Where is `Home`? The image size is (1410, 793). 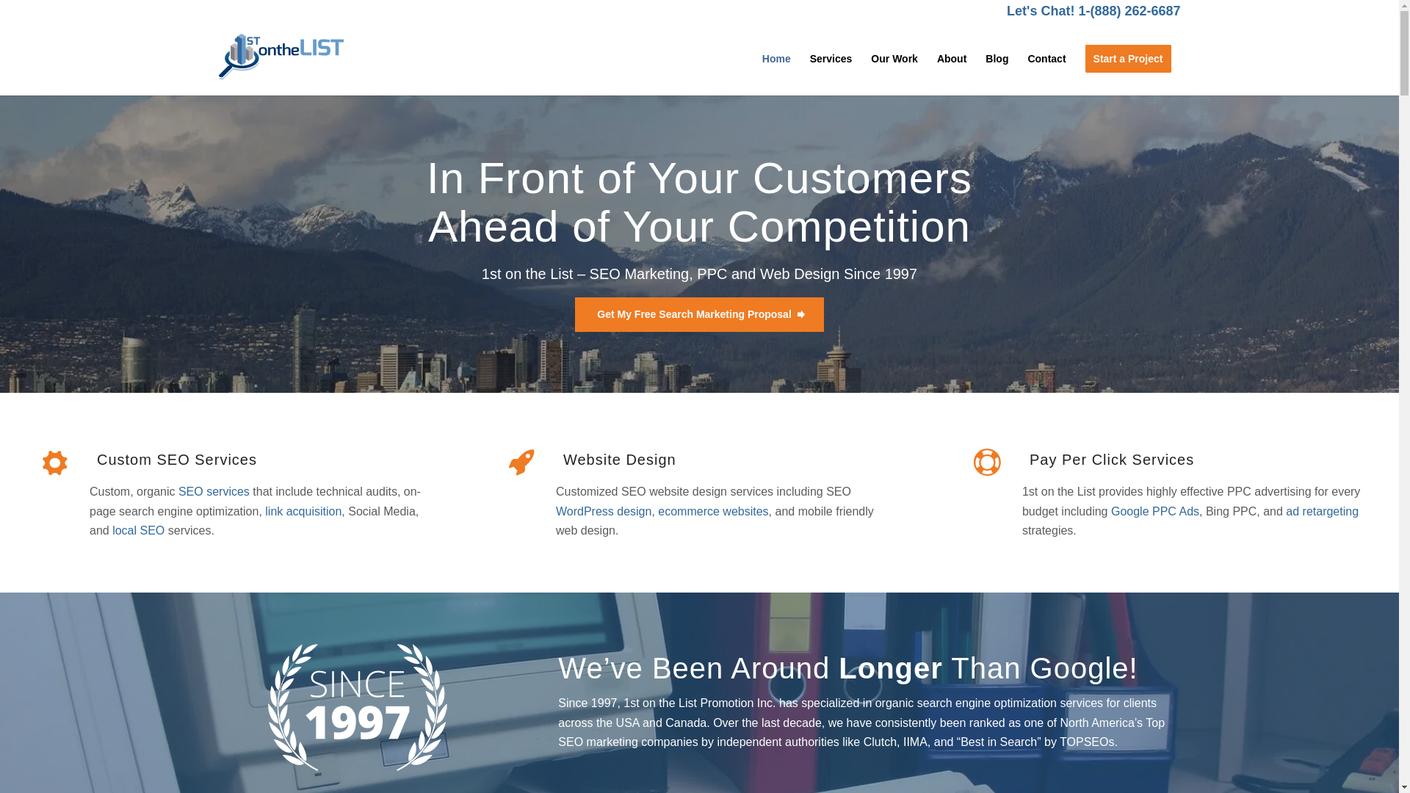
Home is located at coordinates (777, 59).